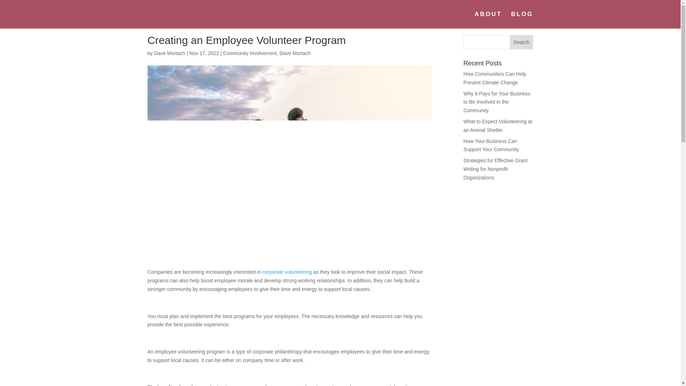 The width and height of the screenshot is (686, 386). What do you see at coordinates (169, 53) in the screenshot?
I see `Dave Mortach` at bounding box center [169, 53].